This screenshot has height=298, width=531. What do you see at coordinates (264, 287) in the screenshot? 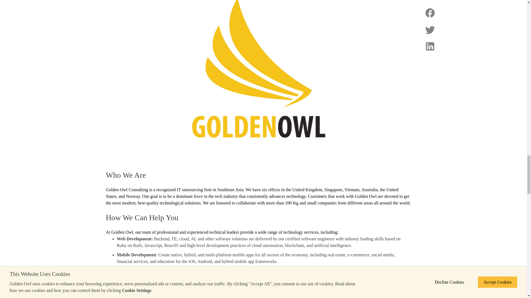
I see `managed IT services` at bounding box center [264, 287].